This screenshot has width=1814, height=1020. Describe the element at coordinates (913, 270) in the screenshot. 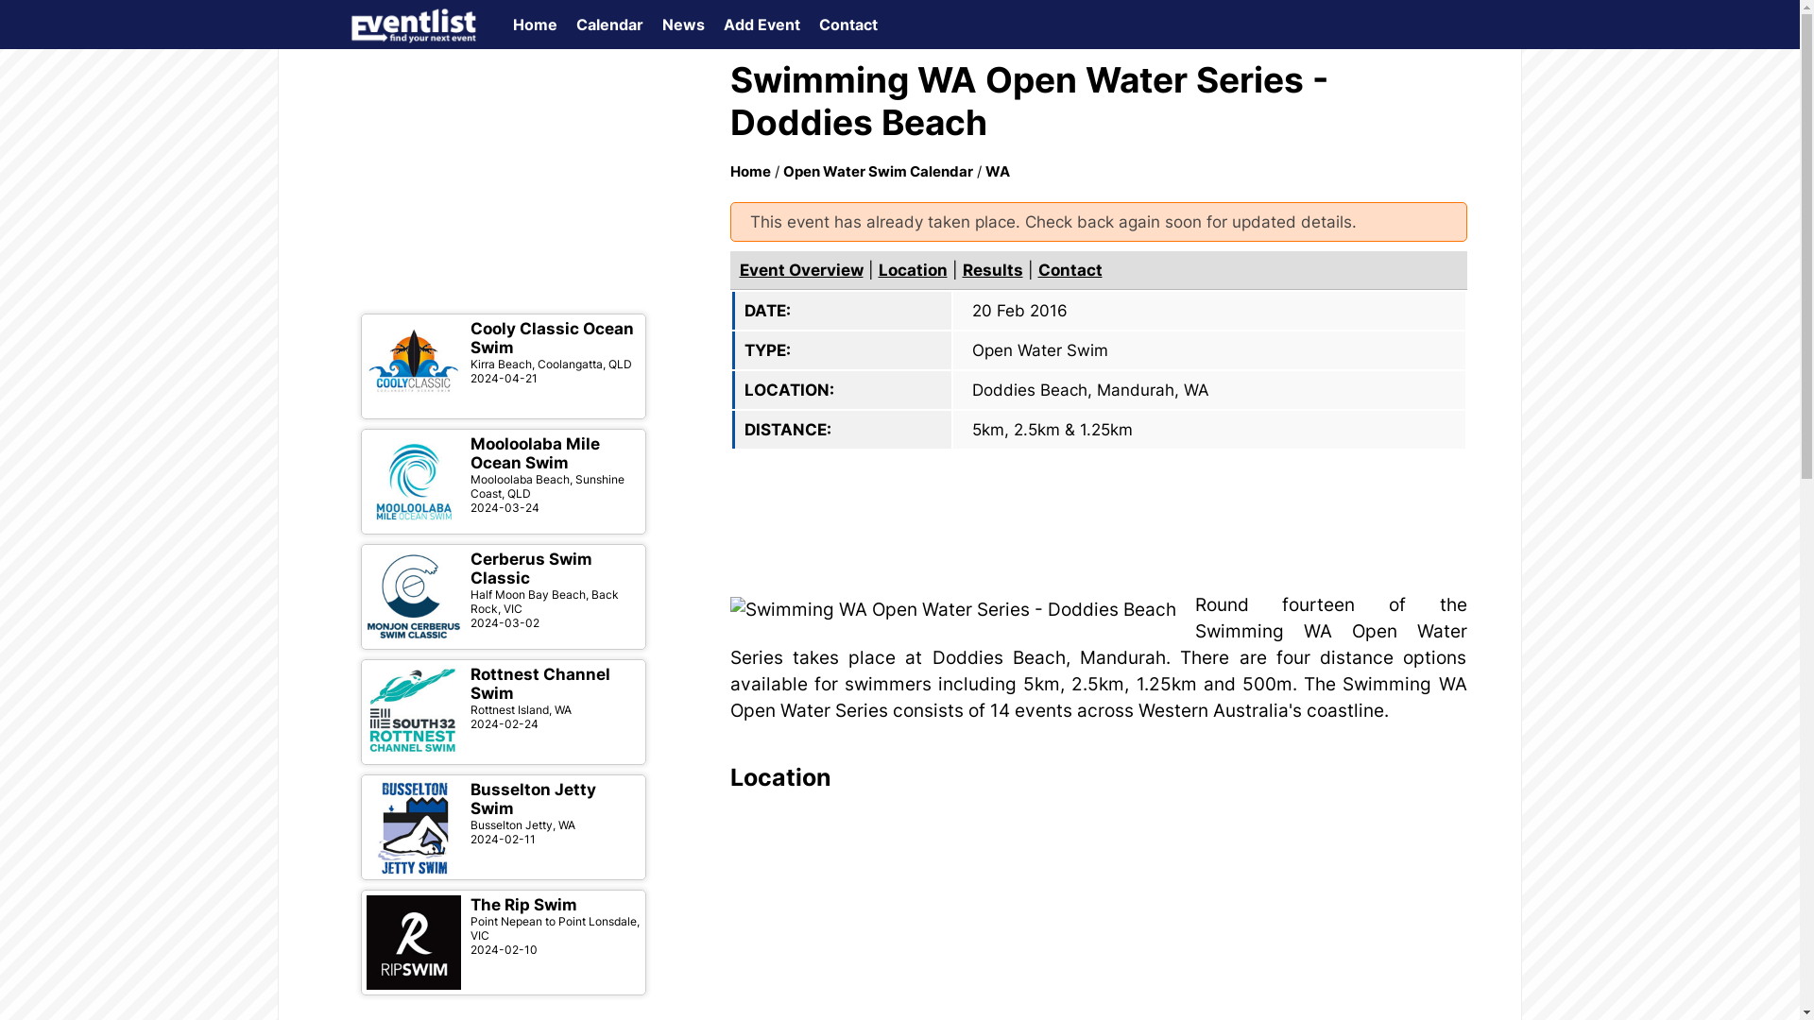

I see `Location` at that location.